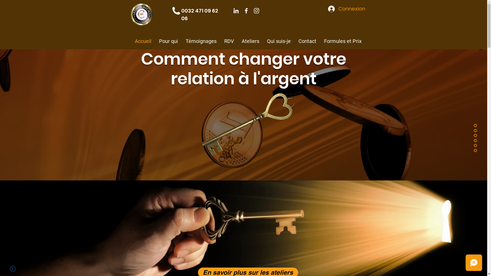 The width and height of the screenshot is (491, 276). I want to click on RDV, so click(229, 41).